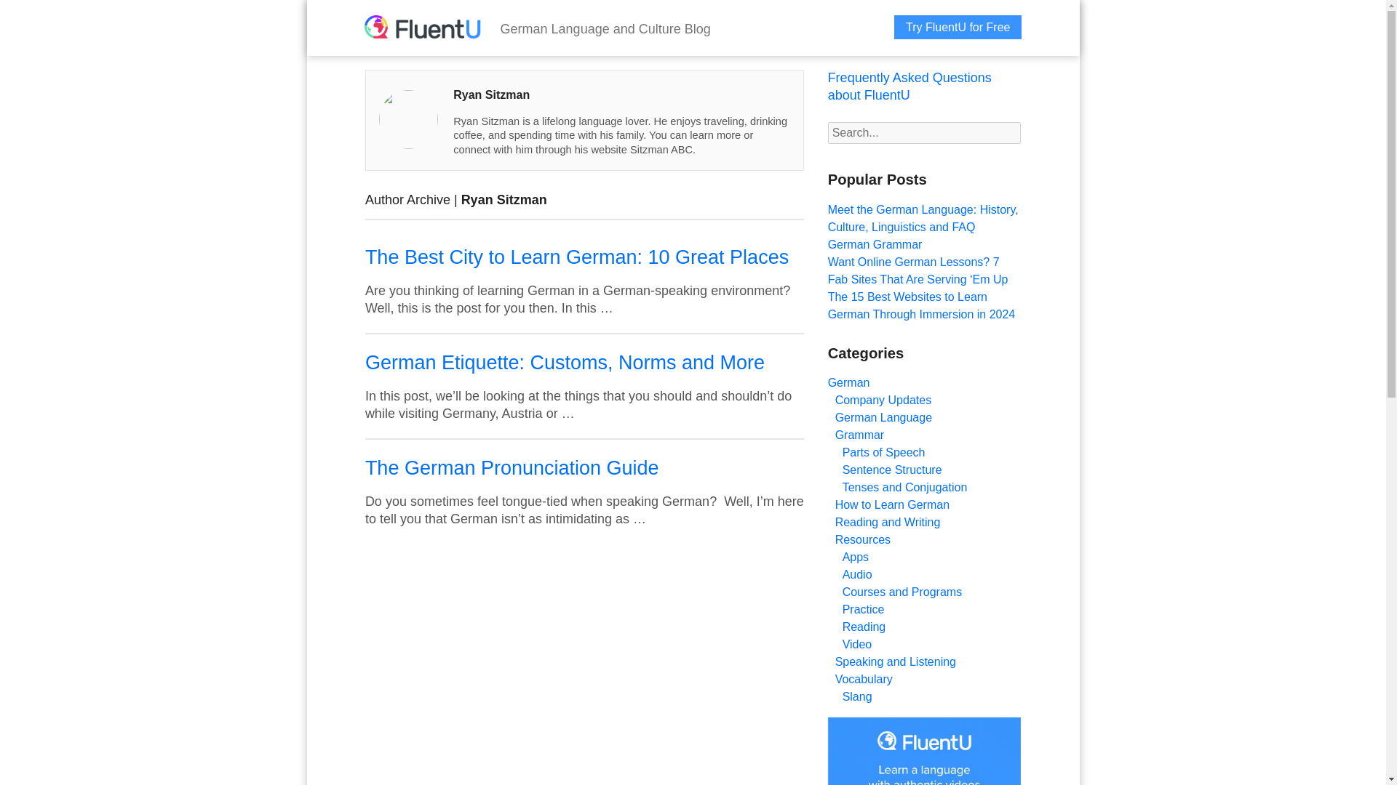 The image size is (1397, 785). Describe the element at coordinates (849, 382) in the screenshot. I see `German` at that location.